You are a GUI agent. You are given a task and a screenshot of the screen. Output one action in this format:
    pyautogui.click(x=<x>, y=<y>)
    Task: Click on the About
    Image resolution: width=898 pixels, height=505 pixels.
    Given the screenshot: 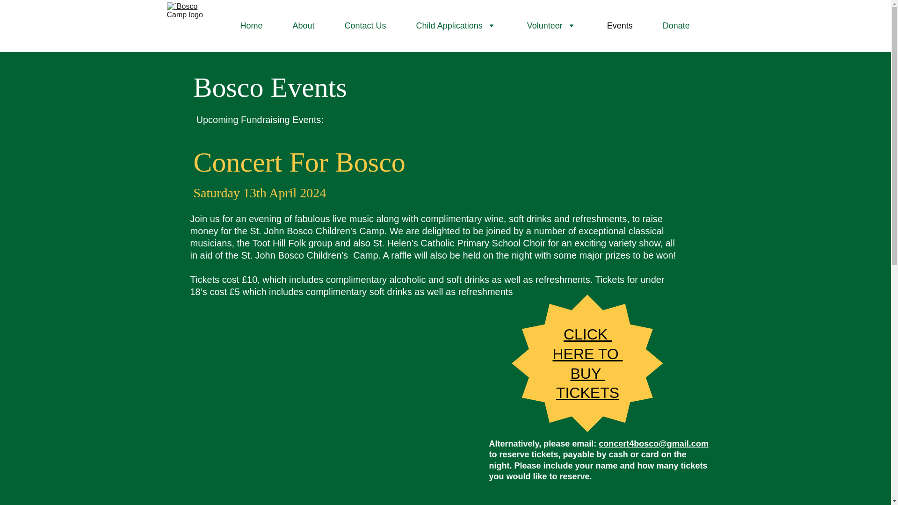 What is the action you would take?
    pyautogui.click(x=304, y=26)
    